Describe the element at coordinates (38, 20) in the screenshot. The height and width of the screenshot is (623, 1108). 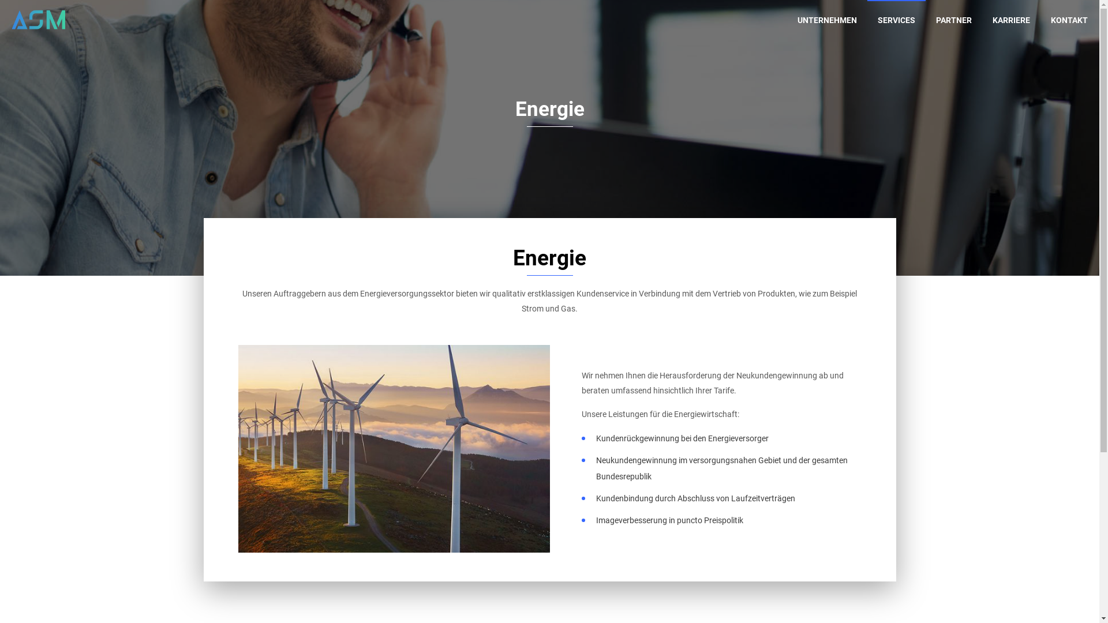
I see `Site logo` at that location.